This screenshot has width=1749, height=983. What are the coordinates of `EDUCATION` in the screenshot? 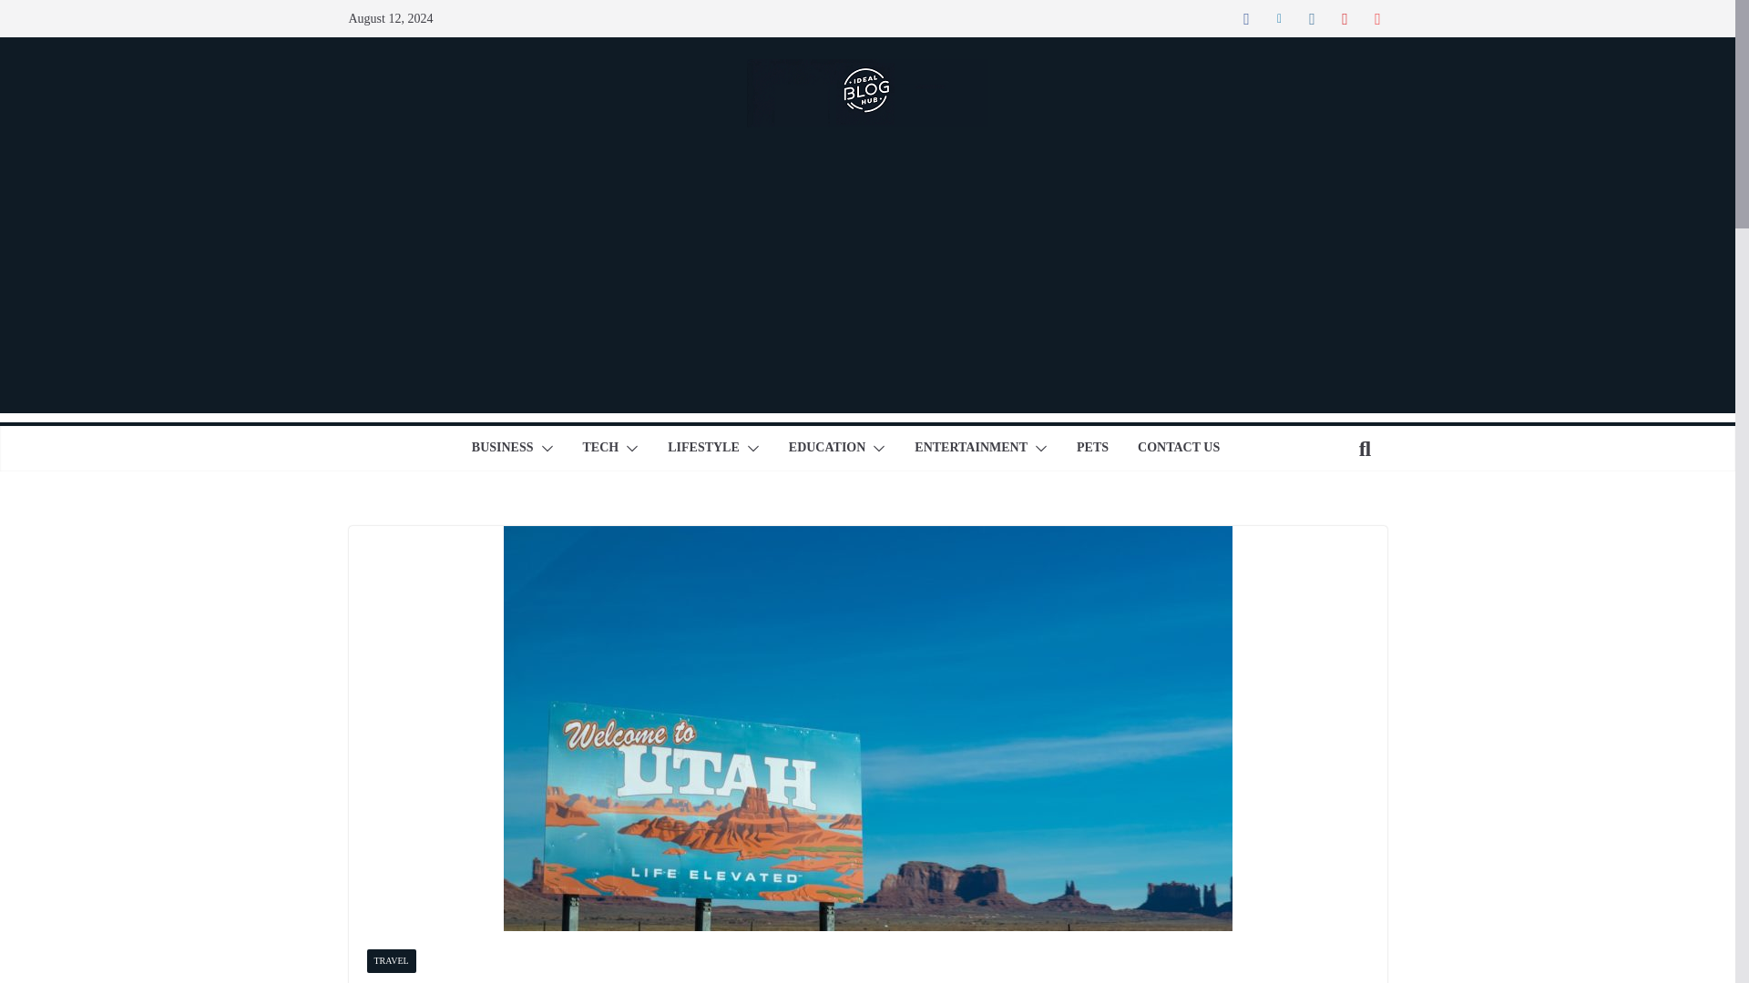 It's located at (827, 448).